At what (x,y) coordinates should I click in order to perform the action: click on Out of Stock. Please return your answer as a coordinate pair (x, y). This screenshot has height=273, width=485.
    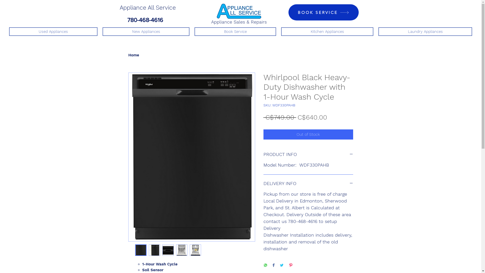
    Looking at the image, I should click on (308, 134).